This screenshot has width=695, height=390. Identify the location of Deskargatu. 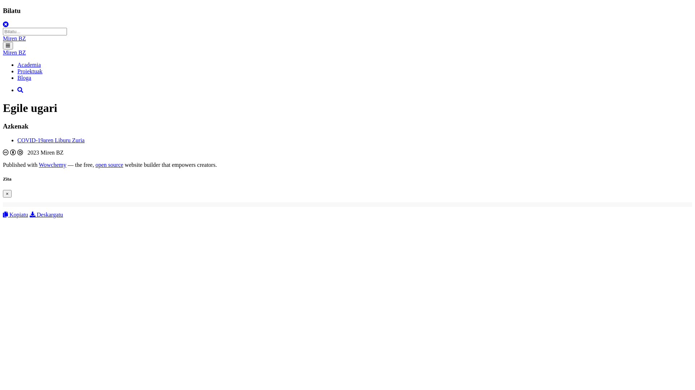
(46, 214).